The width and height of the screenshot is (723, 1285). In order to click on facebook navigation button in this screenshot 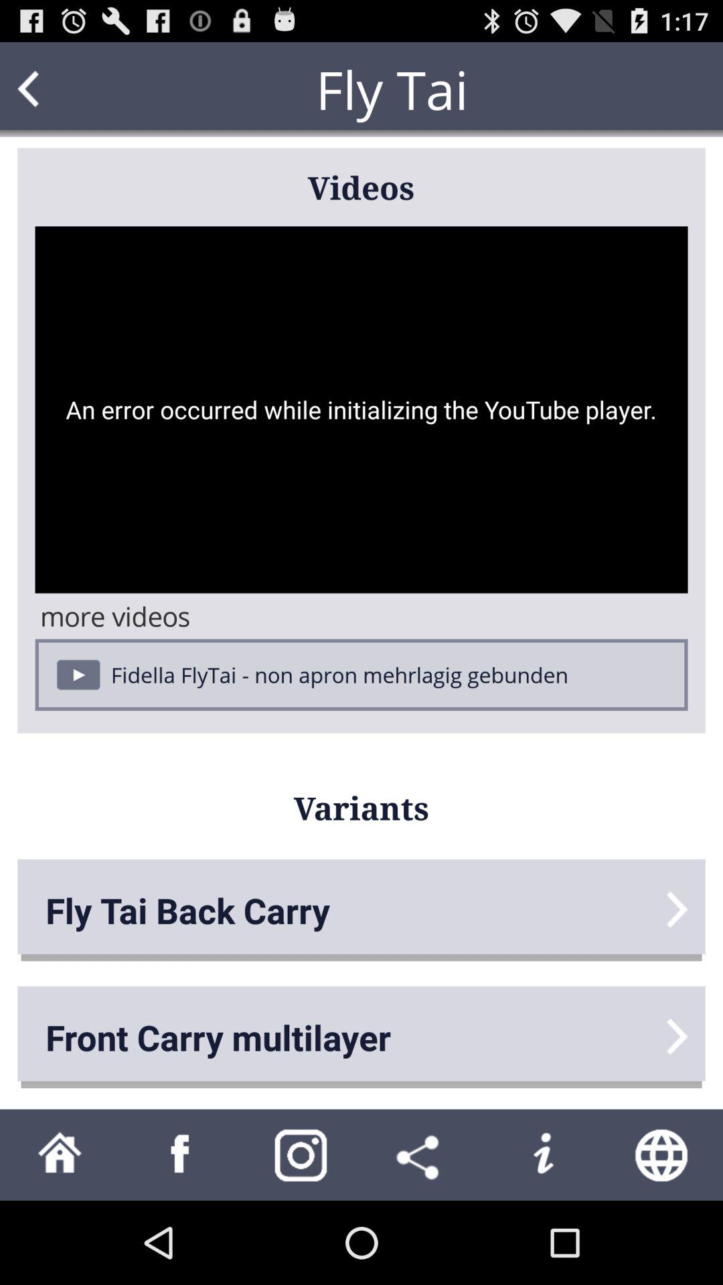, I will do `click(181, 1155)`.